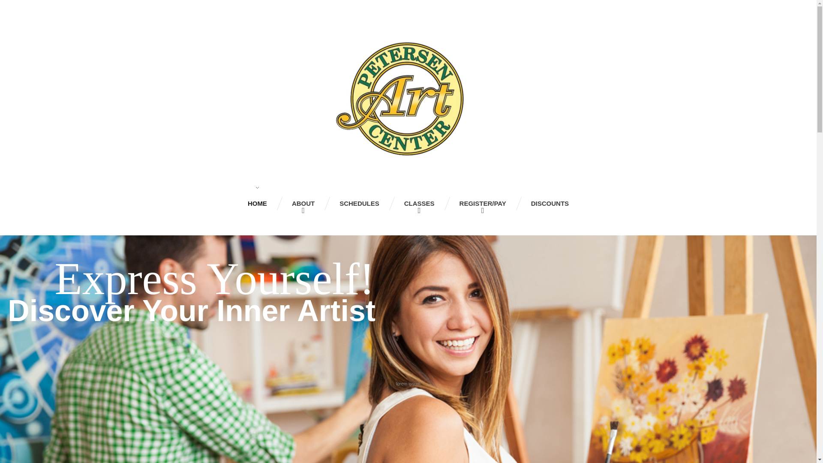 The width and height of the screenshot is (823, 463). Describe the element at coordinates (257, 203) in the screenshot. I see `HOME` at that location.